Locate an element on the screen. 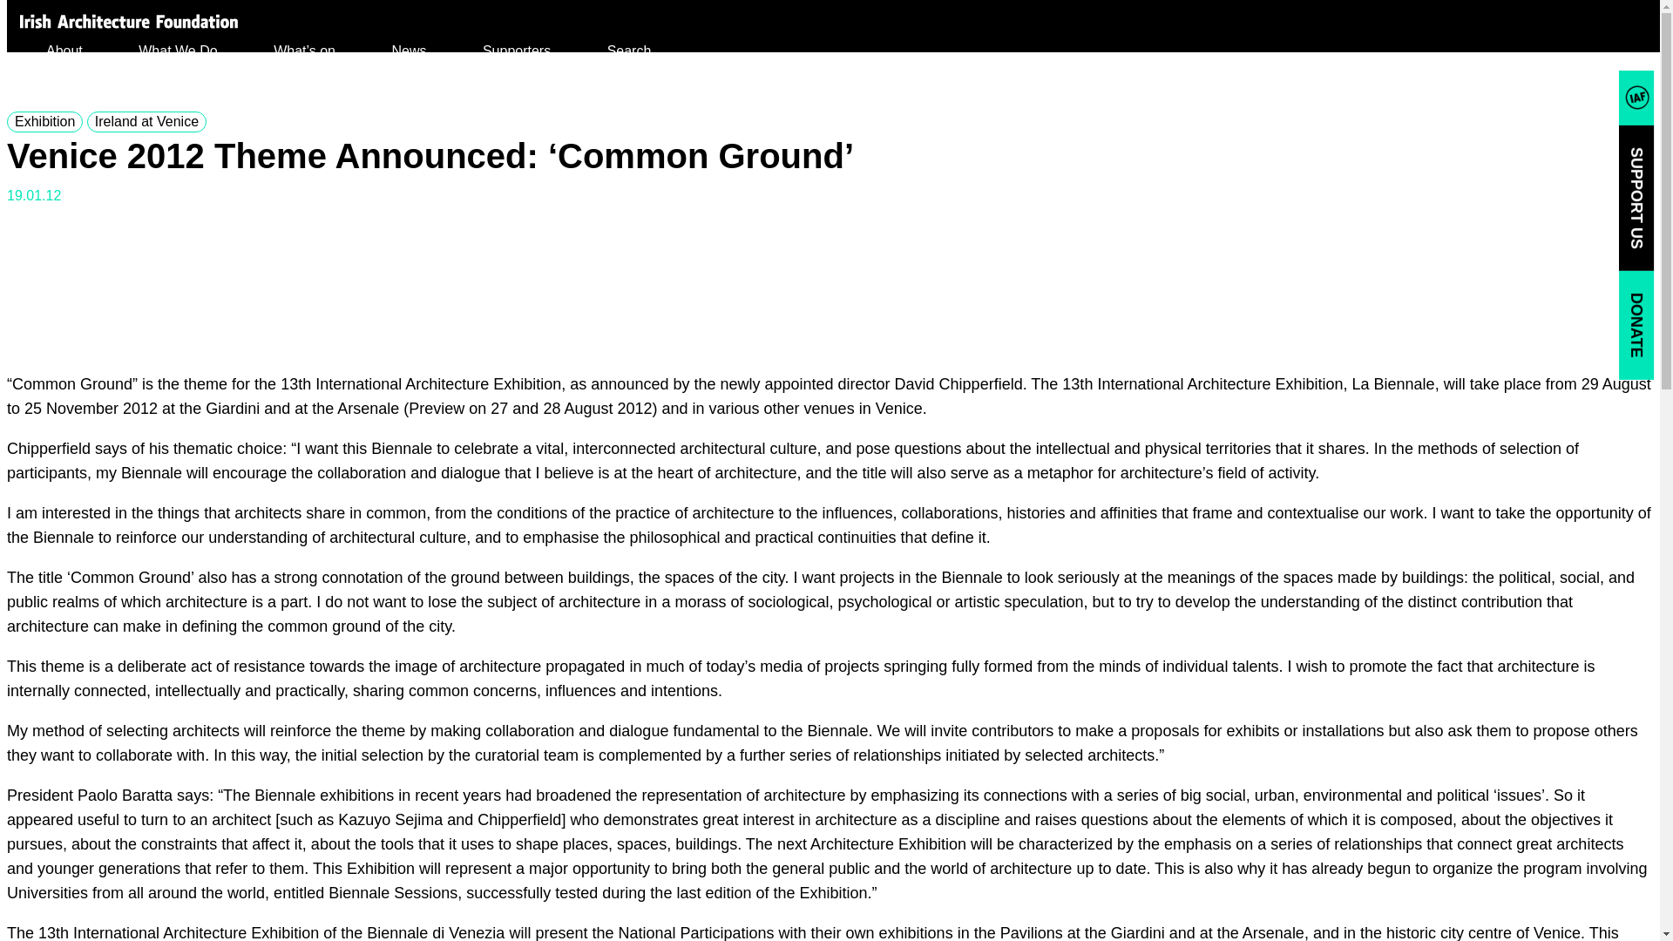  Search... is located at coordinates (637, 51).